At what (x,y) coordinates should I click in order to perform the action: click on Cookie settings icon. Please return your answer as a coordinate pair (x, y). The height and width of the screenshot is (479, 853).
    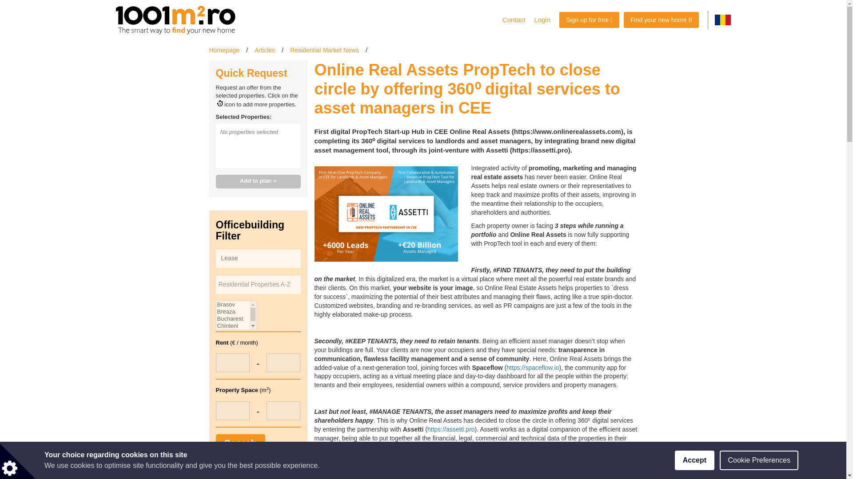
    Looking at the image, I should click on (18, 461).